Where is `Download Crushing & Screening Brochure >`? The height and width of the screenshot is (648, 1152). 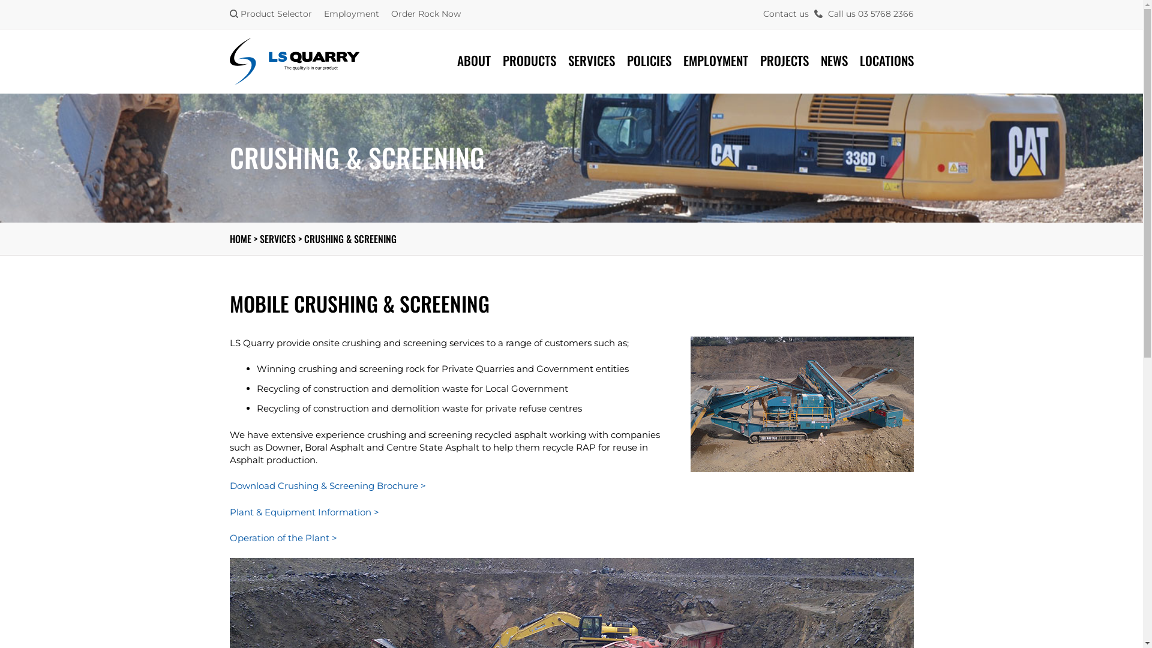
Download Crushing & Screening Brochure > is located at coordinates (328, 486).